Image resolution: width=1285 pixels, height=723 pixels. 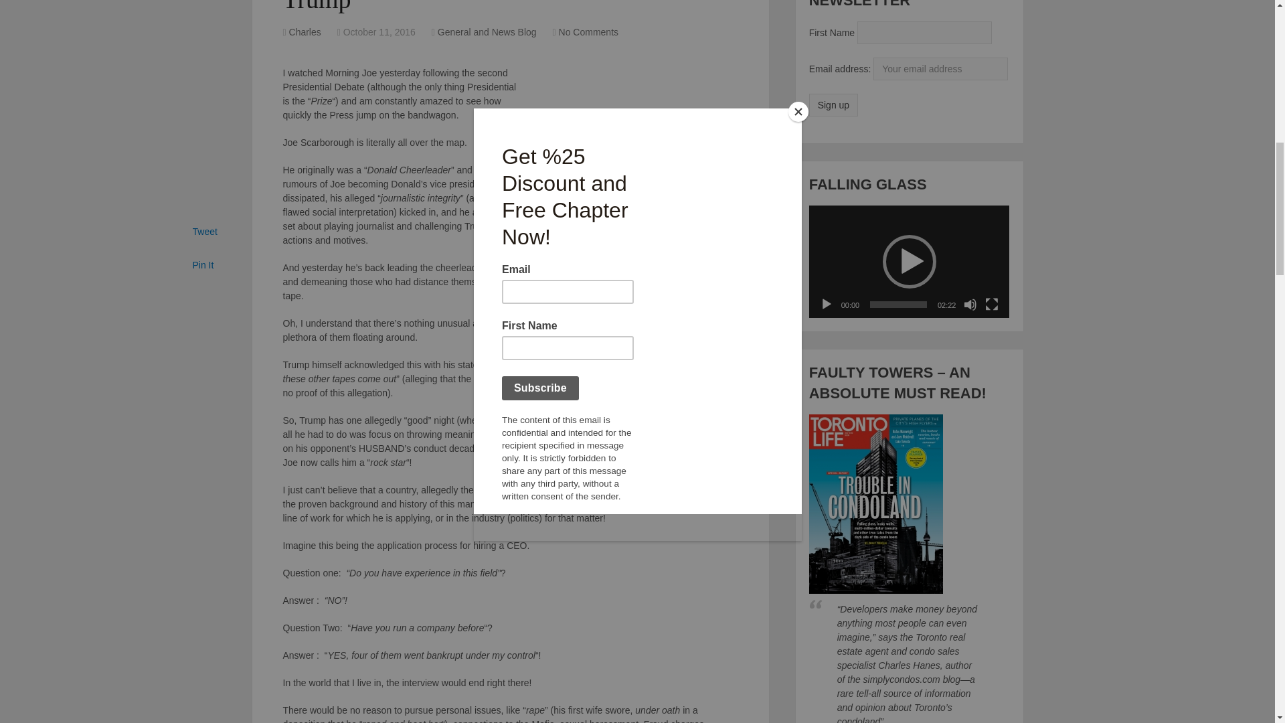 What do you see at coordinates (487, 32) in the screenshot?
I see `General and News Blog` at bounding box center [487, 32].